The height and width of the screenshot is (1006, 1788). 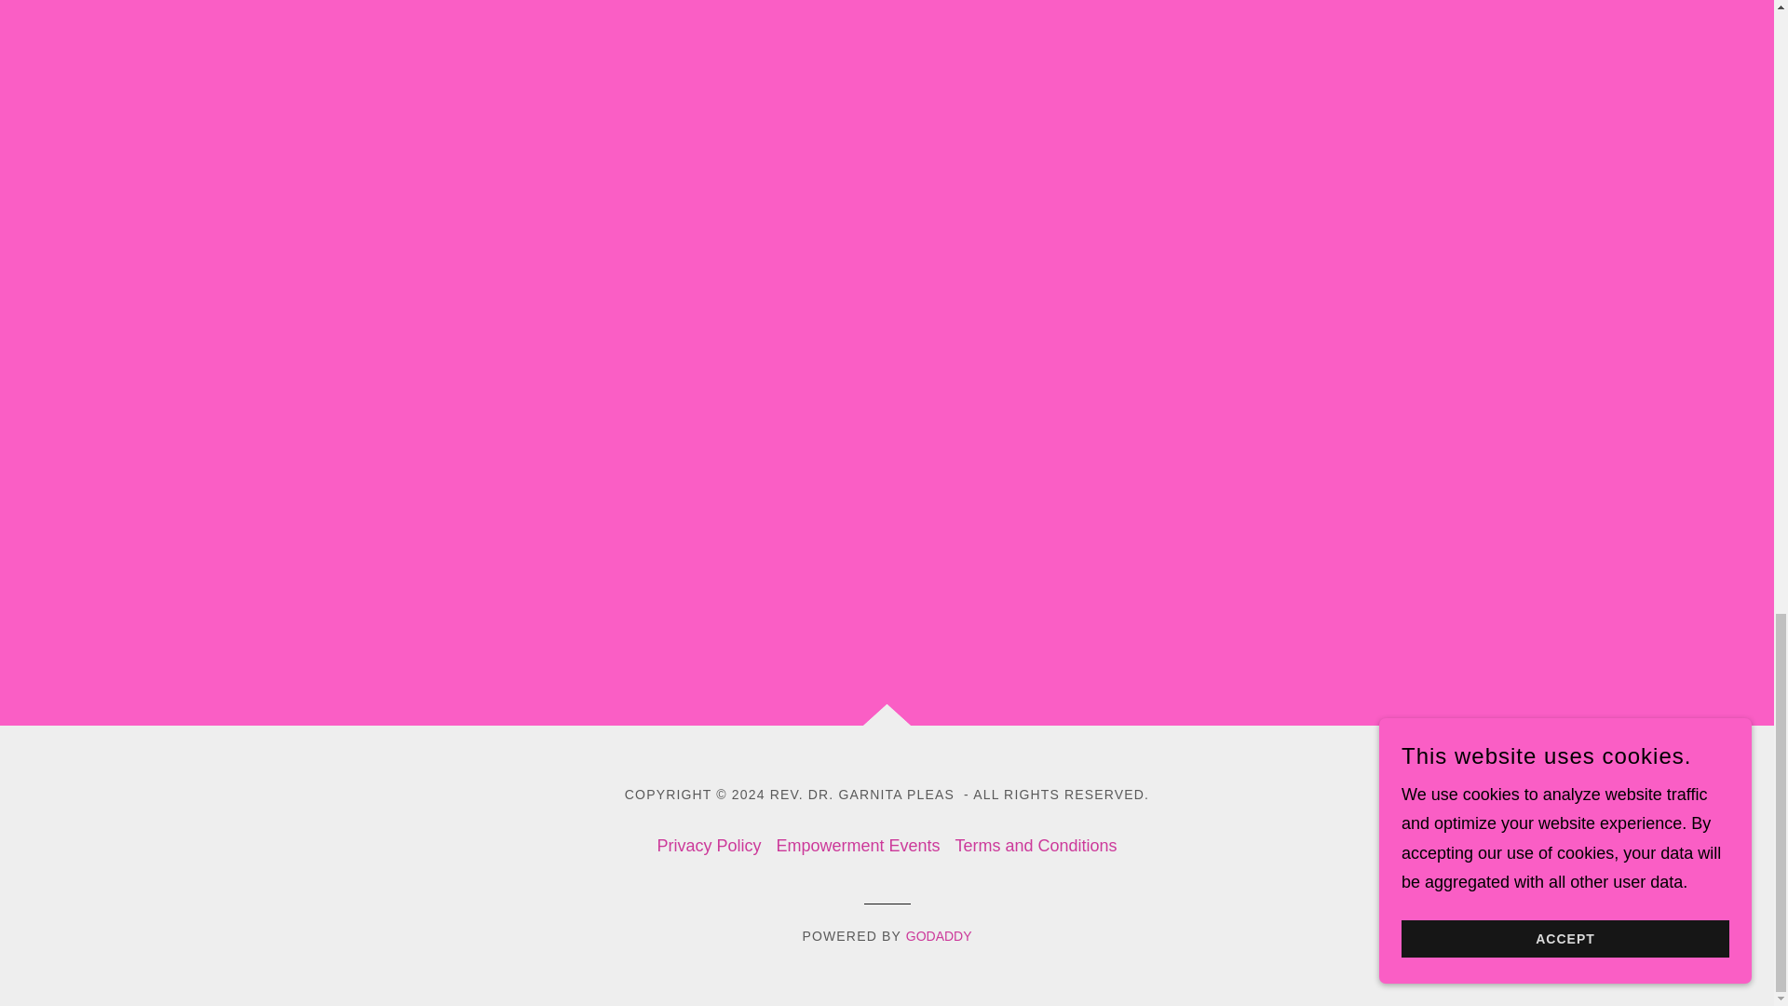 What do you see at coordinates (708, 846) in the screenshot?
I see `Privacy Policy` at bounding box center [708, 846].